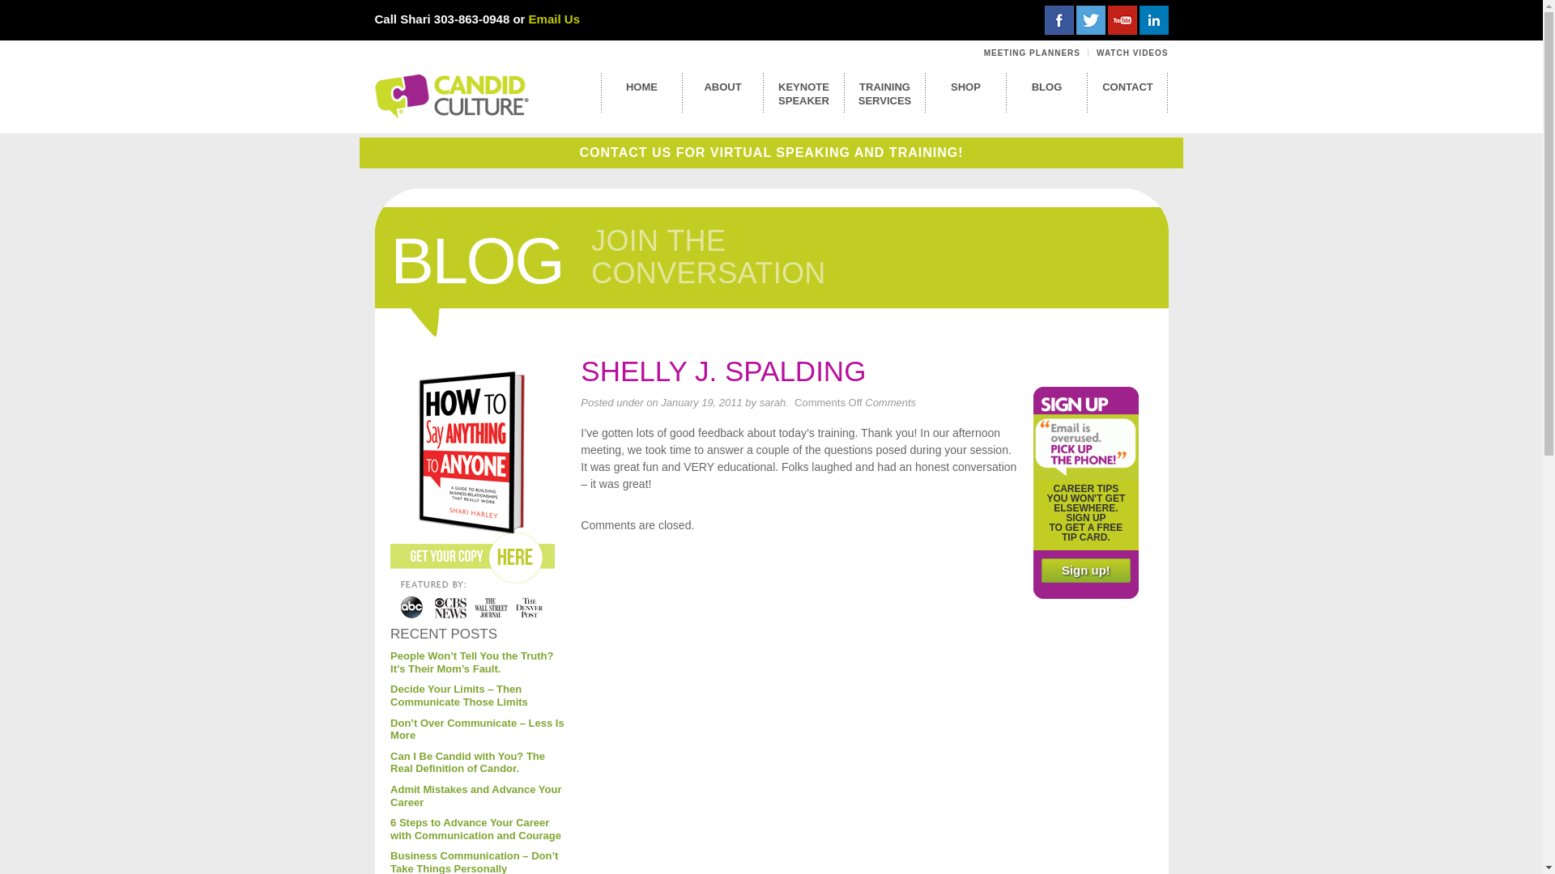  Describe the element at coordinates (1059, 19) in the screenshot. I see `Facebook` at that location.